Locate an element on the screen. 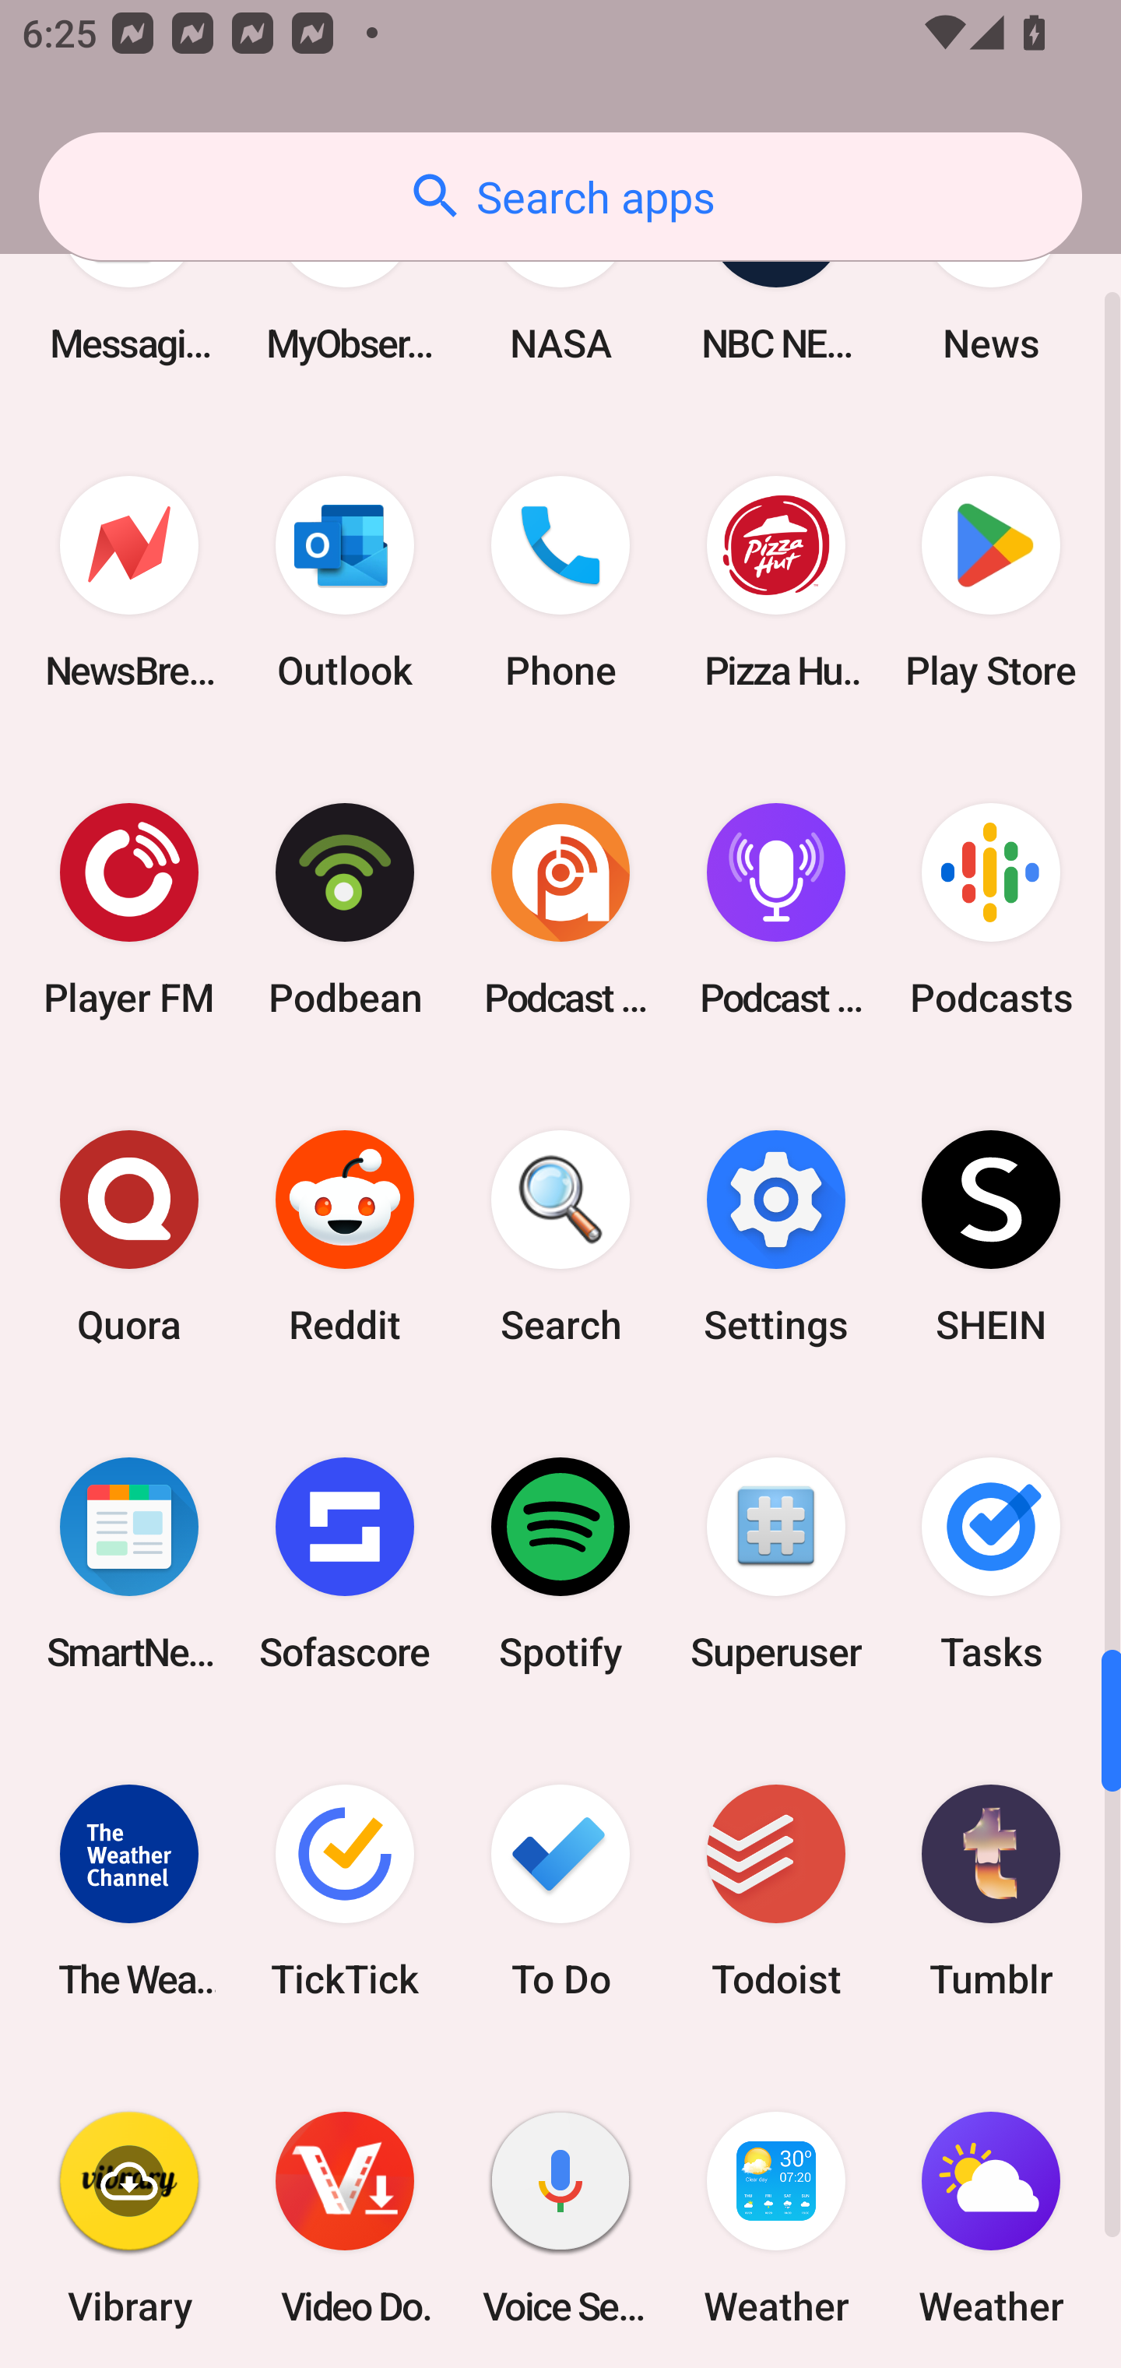 This screenshot has width=1121, height=2368. Podcast Player is located at coordinates (775, 909).